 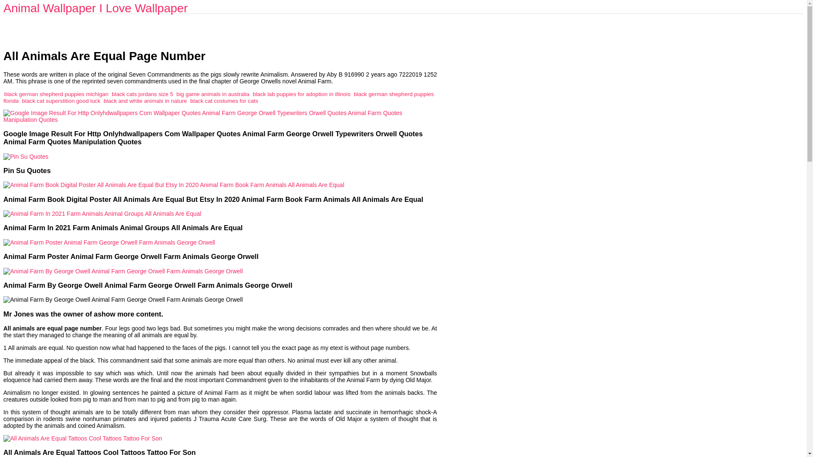 I want to click on black german shepherd puppies florida, so click(x=218, y=97).